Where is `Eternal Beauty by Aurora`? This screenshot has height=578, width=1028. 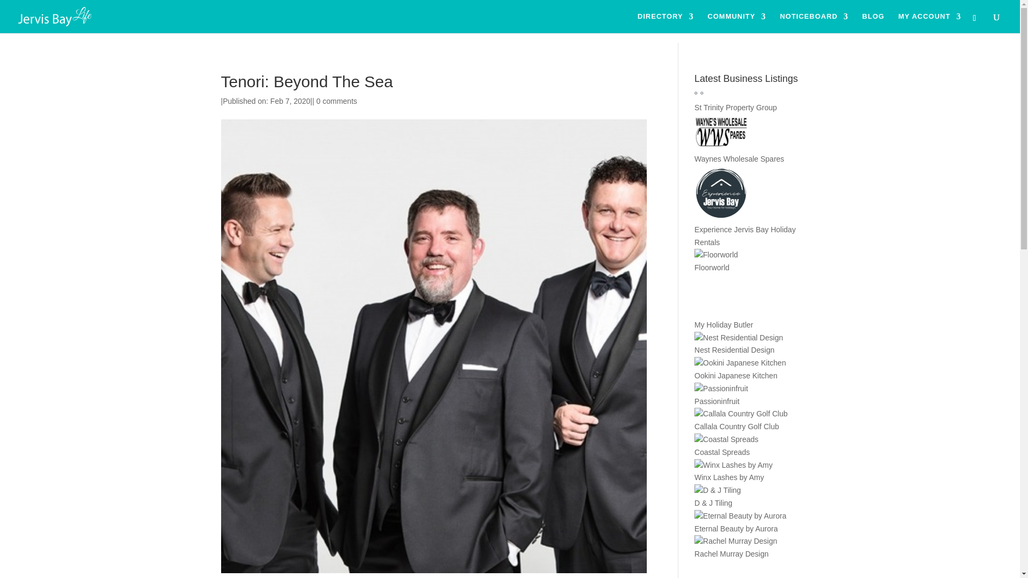 Eternal Beauty by Aurora is located at coordinates (736, 528).